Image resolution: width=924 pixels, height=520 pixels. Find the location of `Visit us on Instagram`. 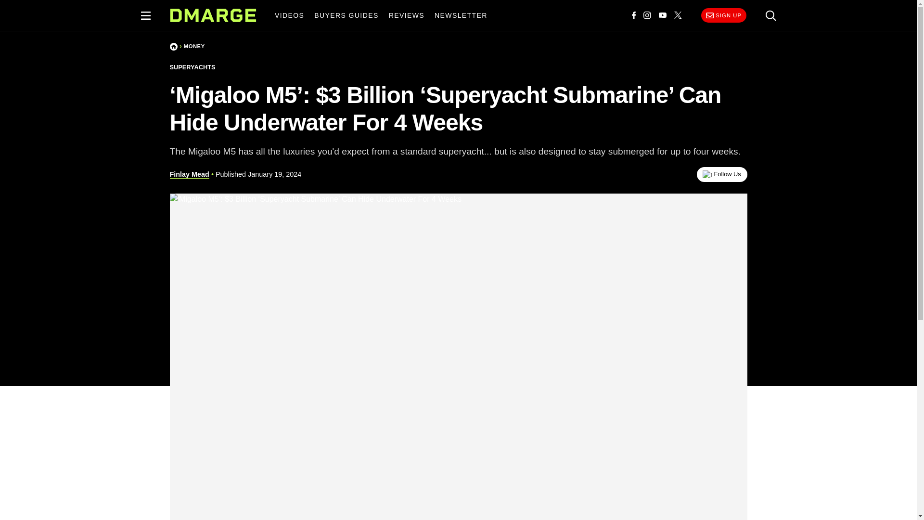

Visit us on Instagram is located at coordinates (647, 15).